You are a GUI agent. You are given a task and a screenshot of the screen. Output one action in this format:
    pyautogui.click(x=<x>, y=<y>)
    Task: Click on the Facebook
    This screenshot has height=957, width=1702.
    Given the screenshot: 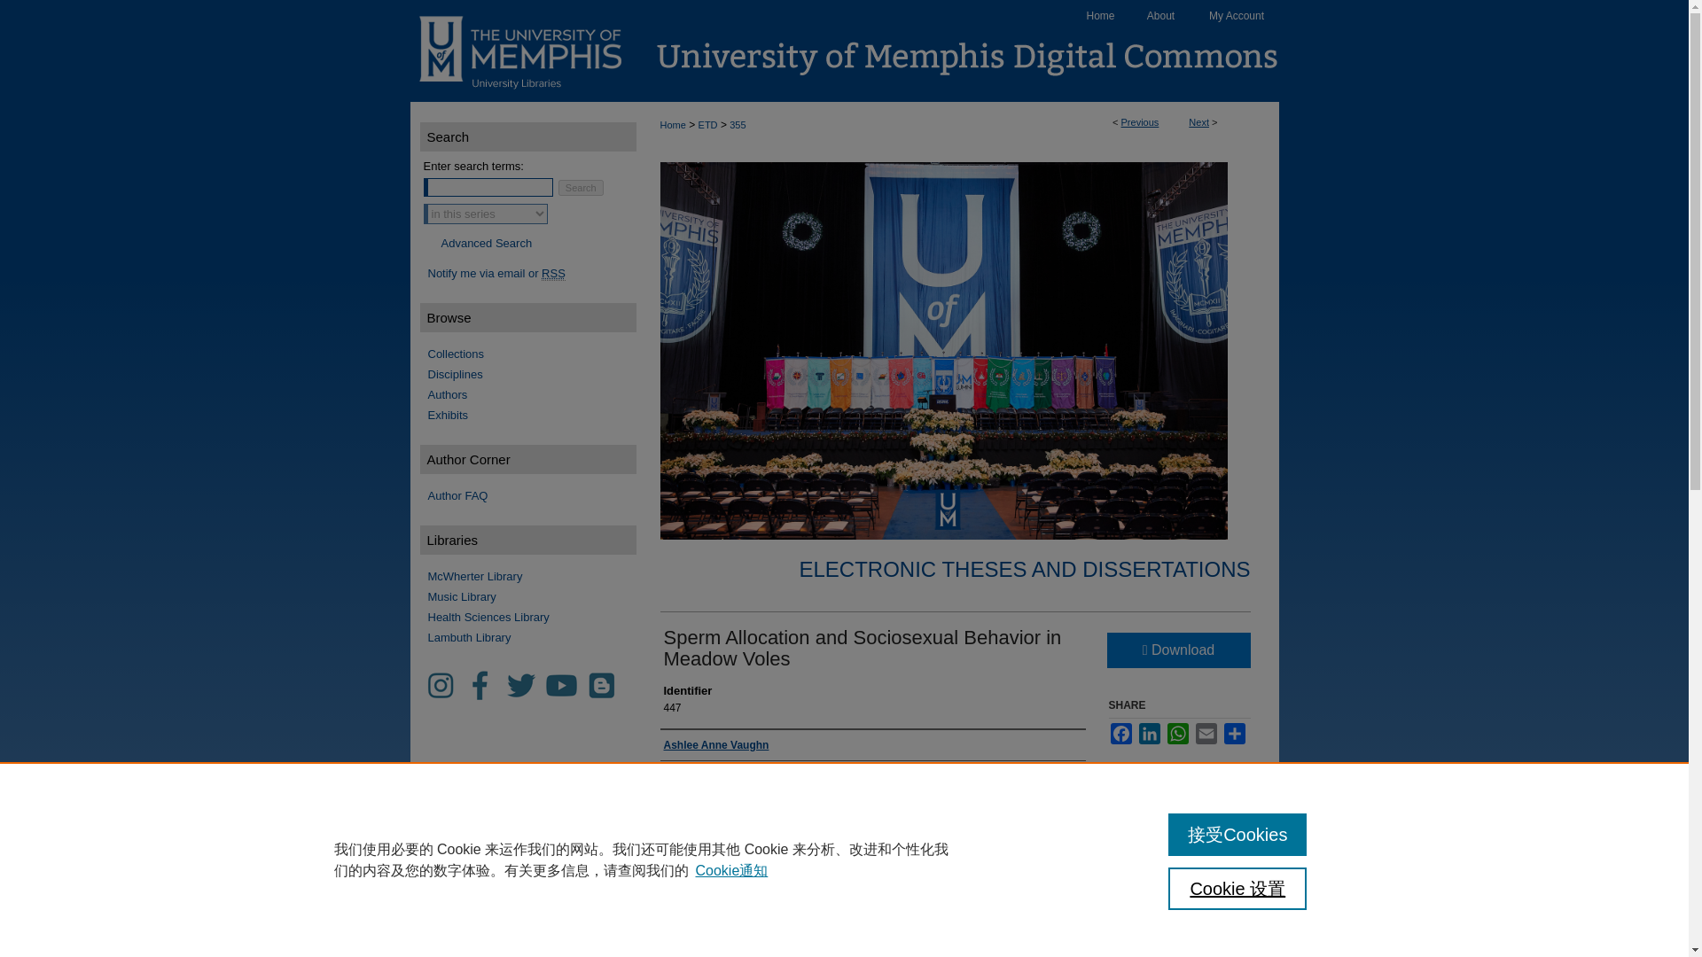 What is the action you would take?
    pyautogui.click(x=1120, y=734)
    